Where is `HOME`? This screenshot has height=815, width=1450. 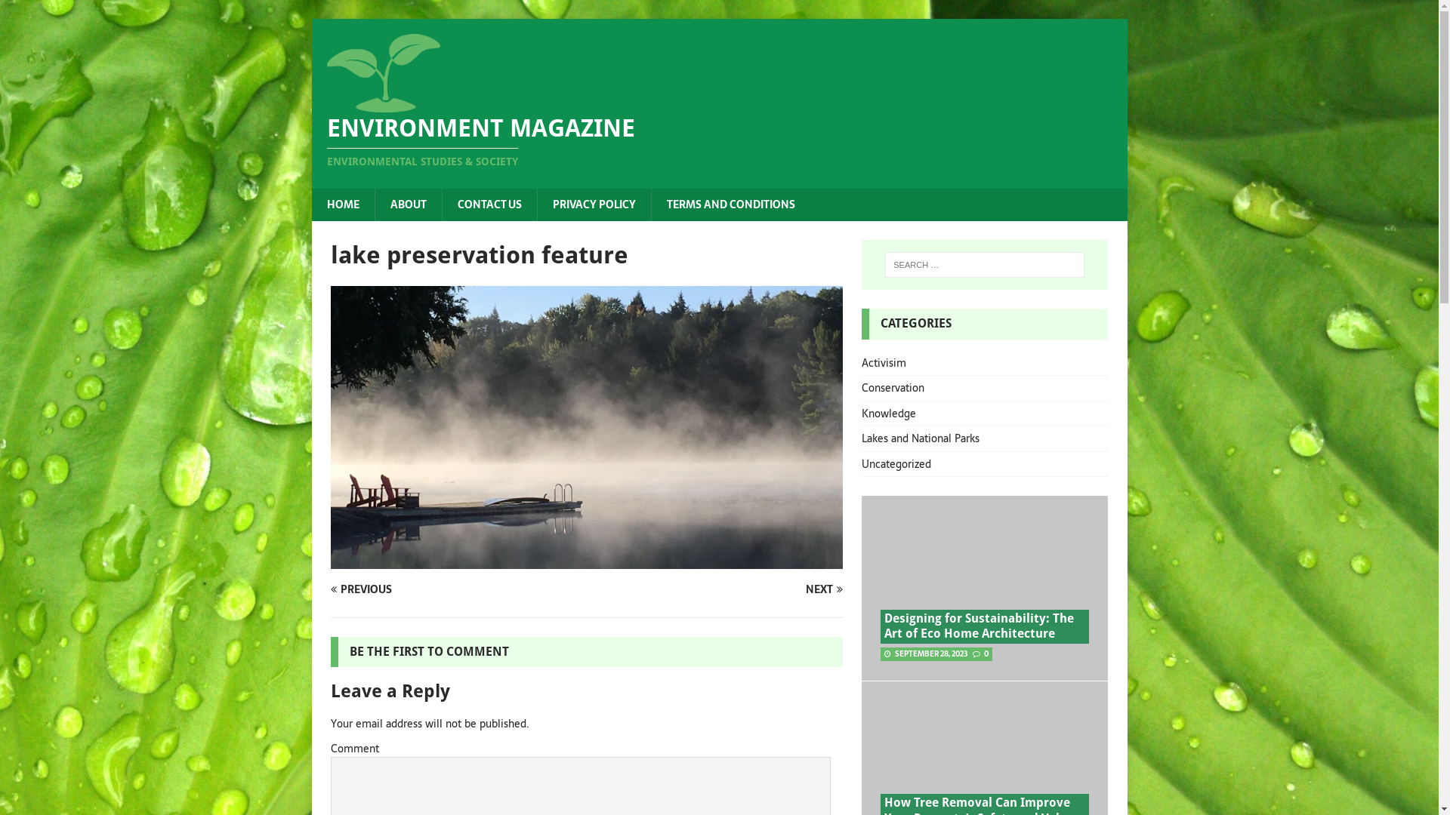 HOME is located at coordinates (343, 205).